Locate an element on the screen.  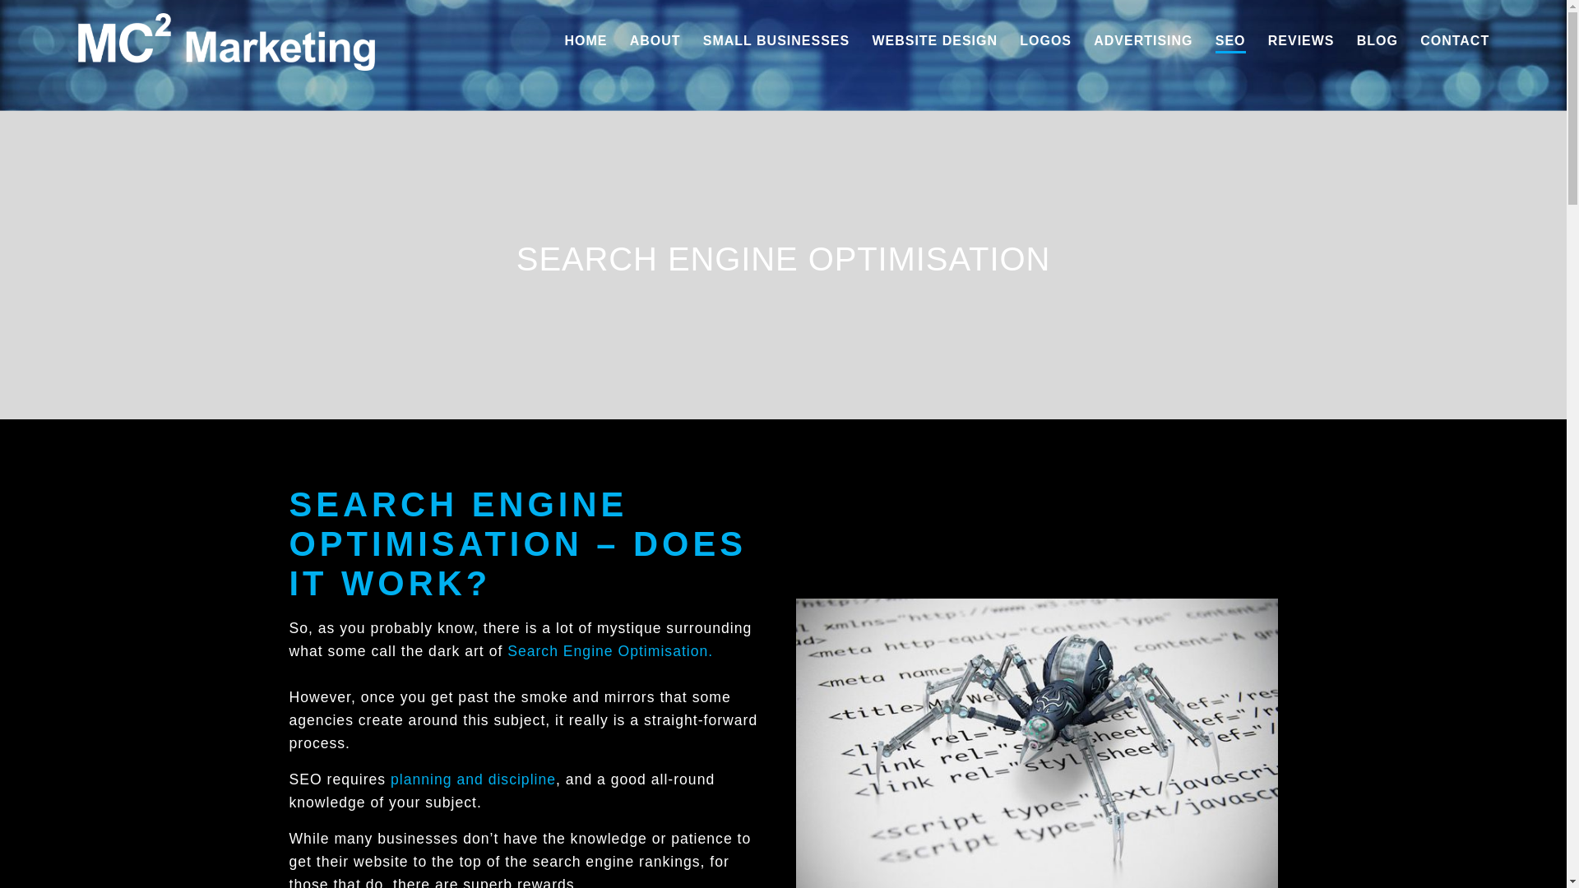
REVIEWS is located at coordinates (1301, 41).